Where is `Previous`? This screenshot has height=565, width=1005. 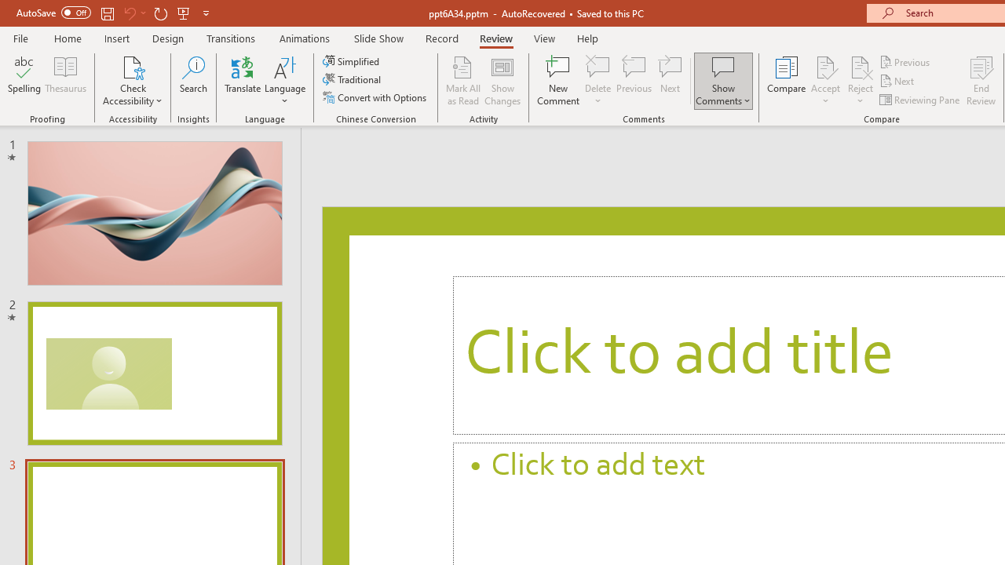
Previous is located at coordinates (906, 61).